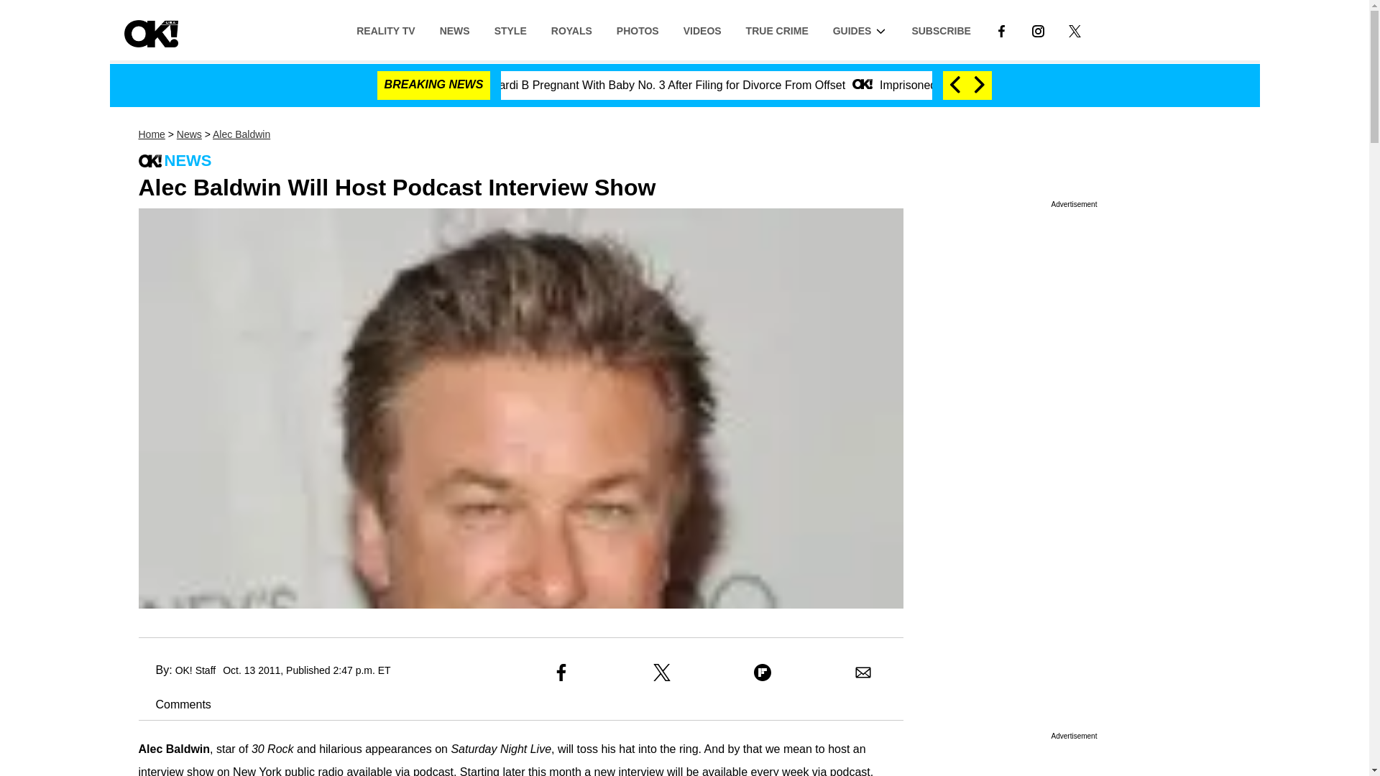  What do you see at coordinates (174, 704) in the screenshot?
I see `Comments` at bounding box center [174, 704].